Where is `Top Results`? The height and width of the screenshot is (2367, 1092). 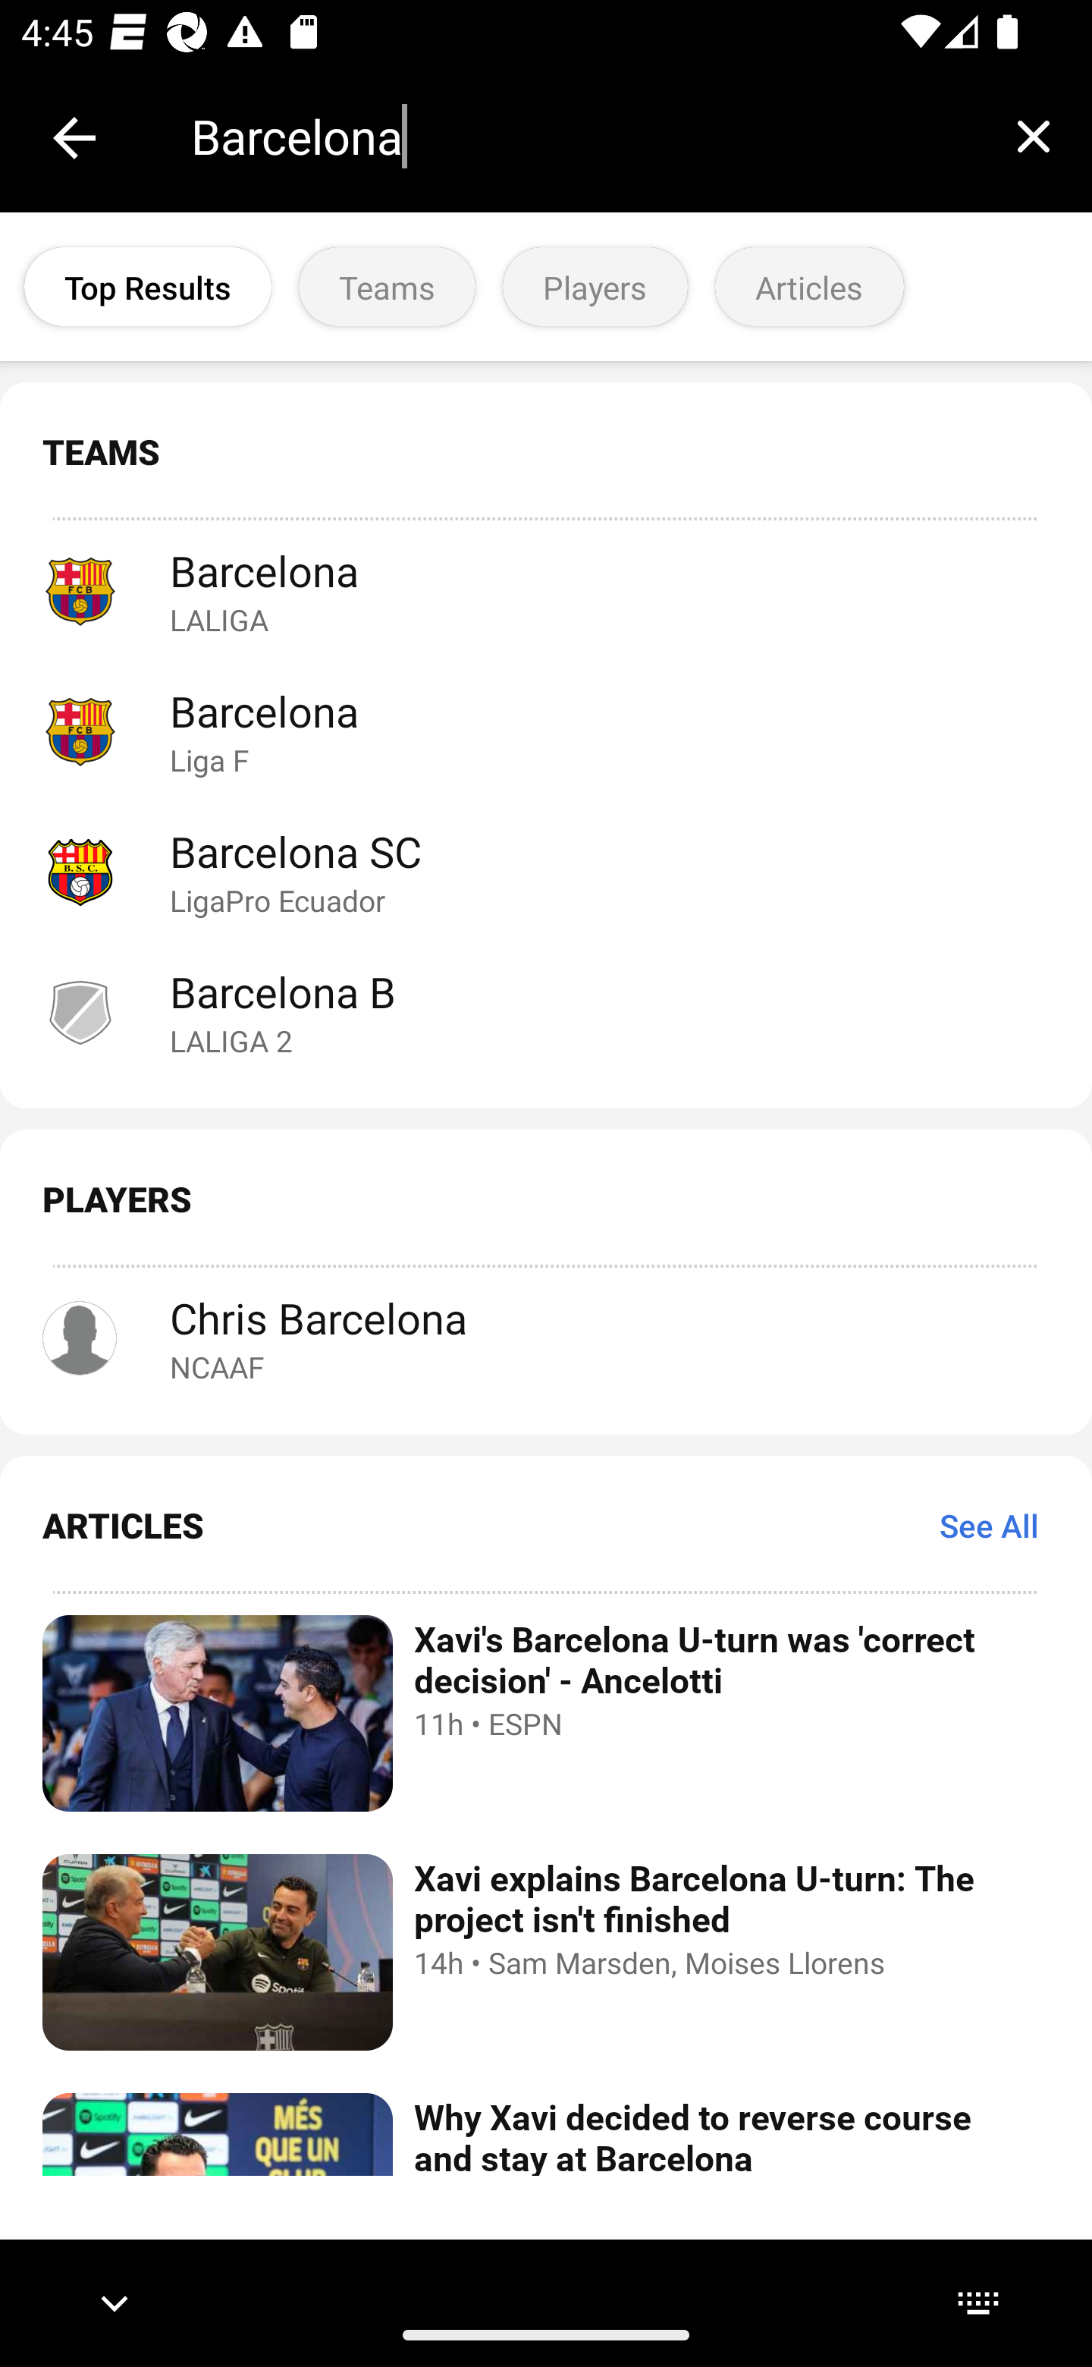
Top Results is located at coordinates (147, 287).